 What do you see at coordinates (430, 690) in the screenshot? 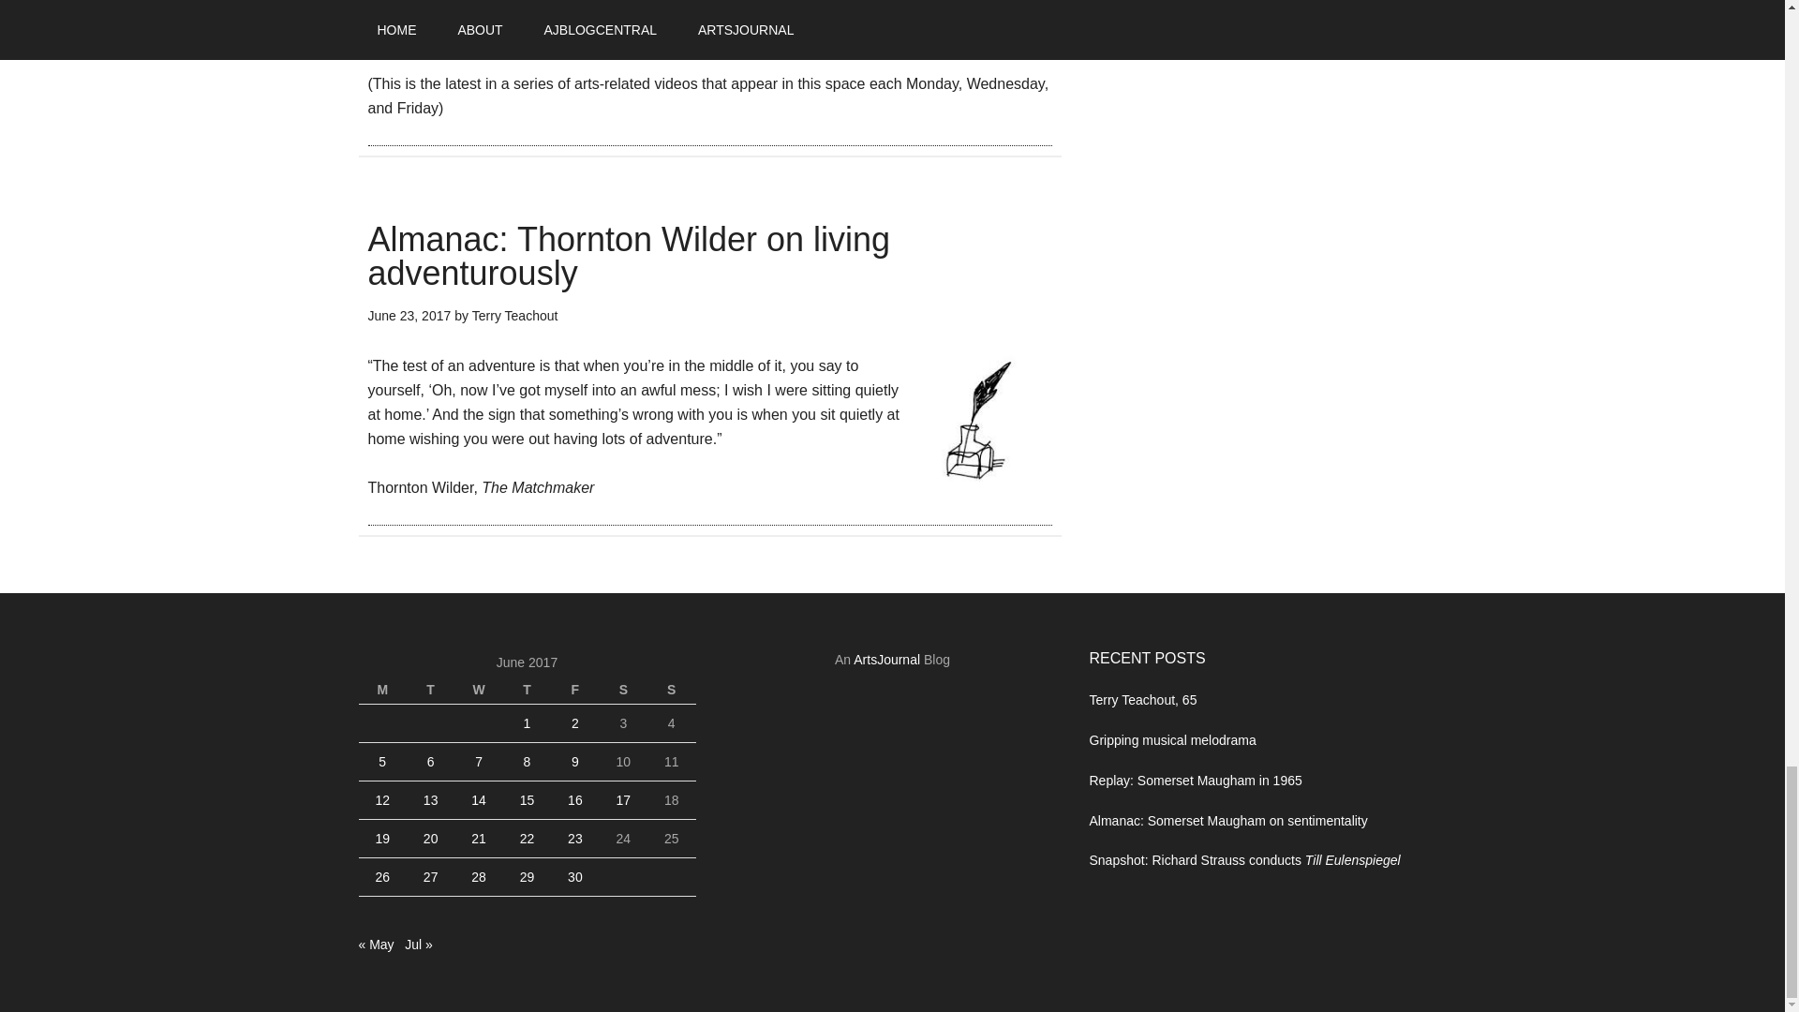
I see `Tuesday` at bounding box center [430, 690].